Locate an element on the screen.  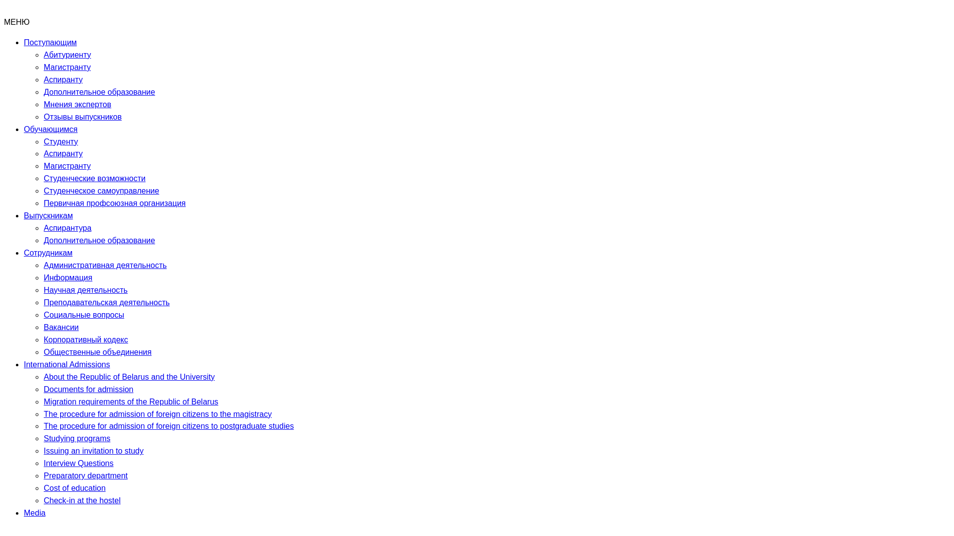
Studying programs is located at coordinates (77, 439).